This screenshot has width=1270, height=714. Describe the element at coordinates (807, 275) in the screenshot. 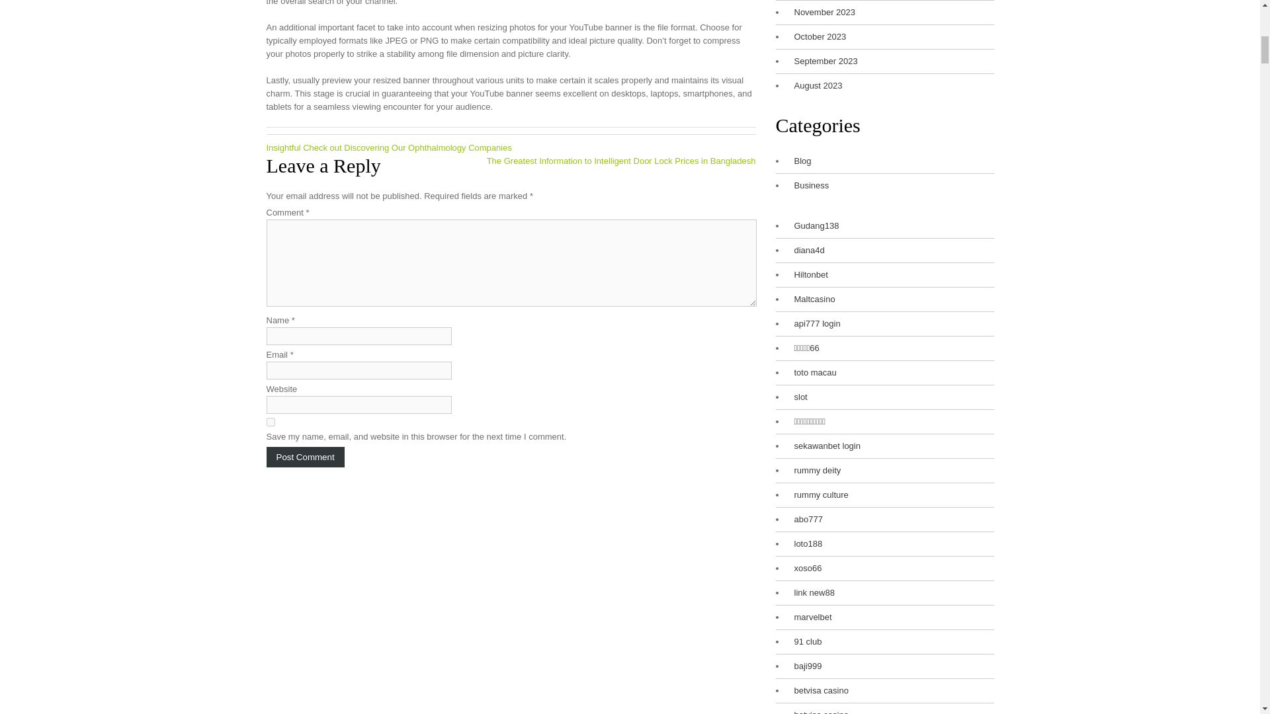

I see `Hiltonbet` at that location.